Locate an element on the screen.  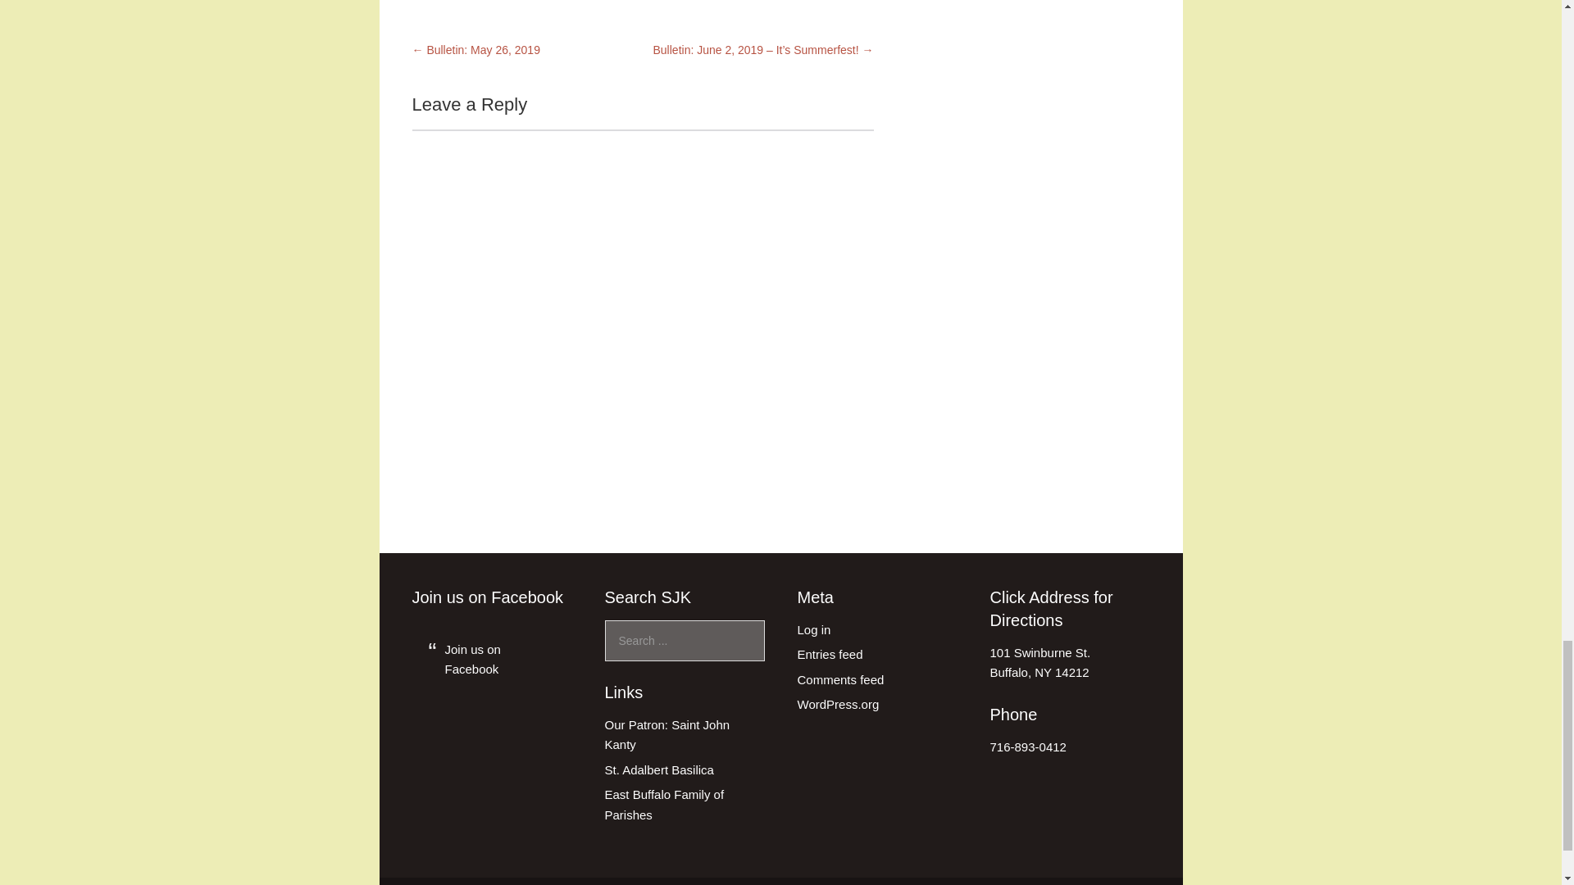
Search is located at coordinates (1039, 662).